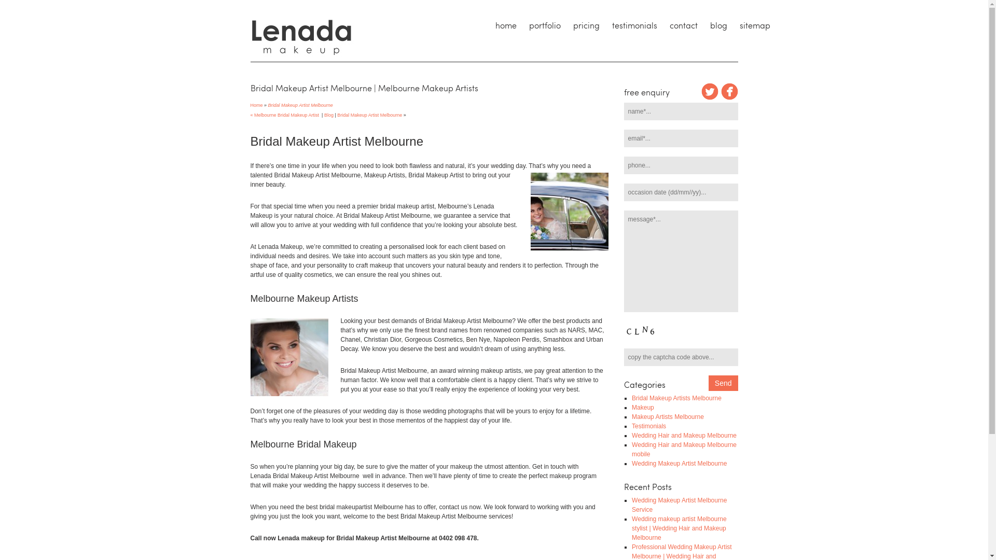 Image resolution: width=996 pixels, height=560 pixels. I want to click on Wedding Hair and Makeup Melbourne mobile, so click(684, 449).